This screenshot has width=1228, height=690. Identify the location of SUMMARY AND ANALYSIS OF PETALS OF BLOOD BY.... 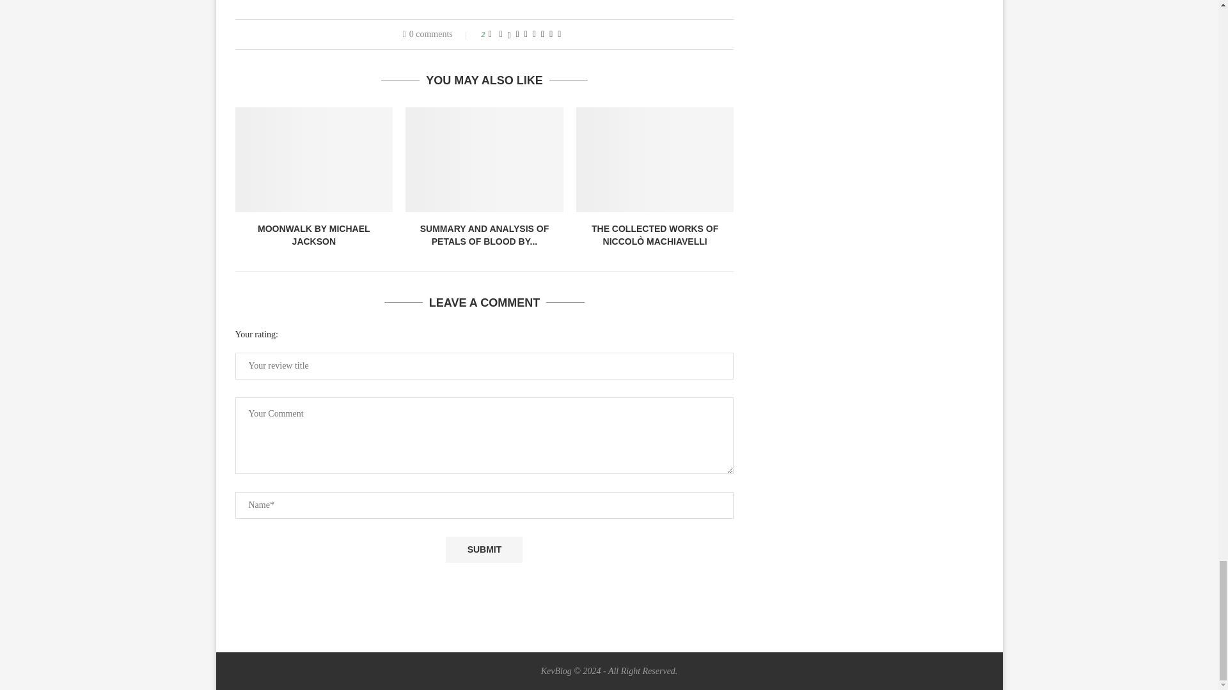
(484, 234).